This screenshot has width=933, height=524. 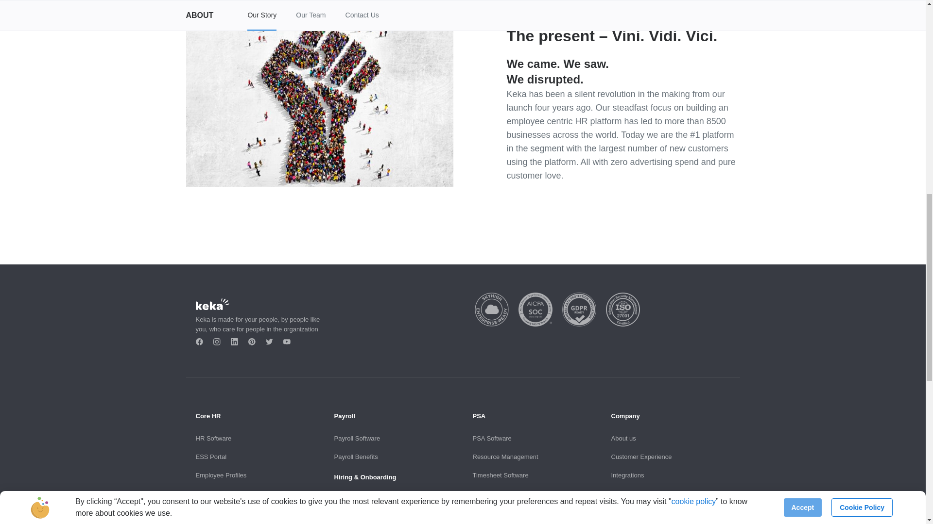 I want to click on HR Software, so click(x=213, y=439).